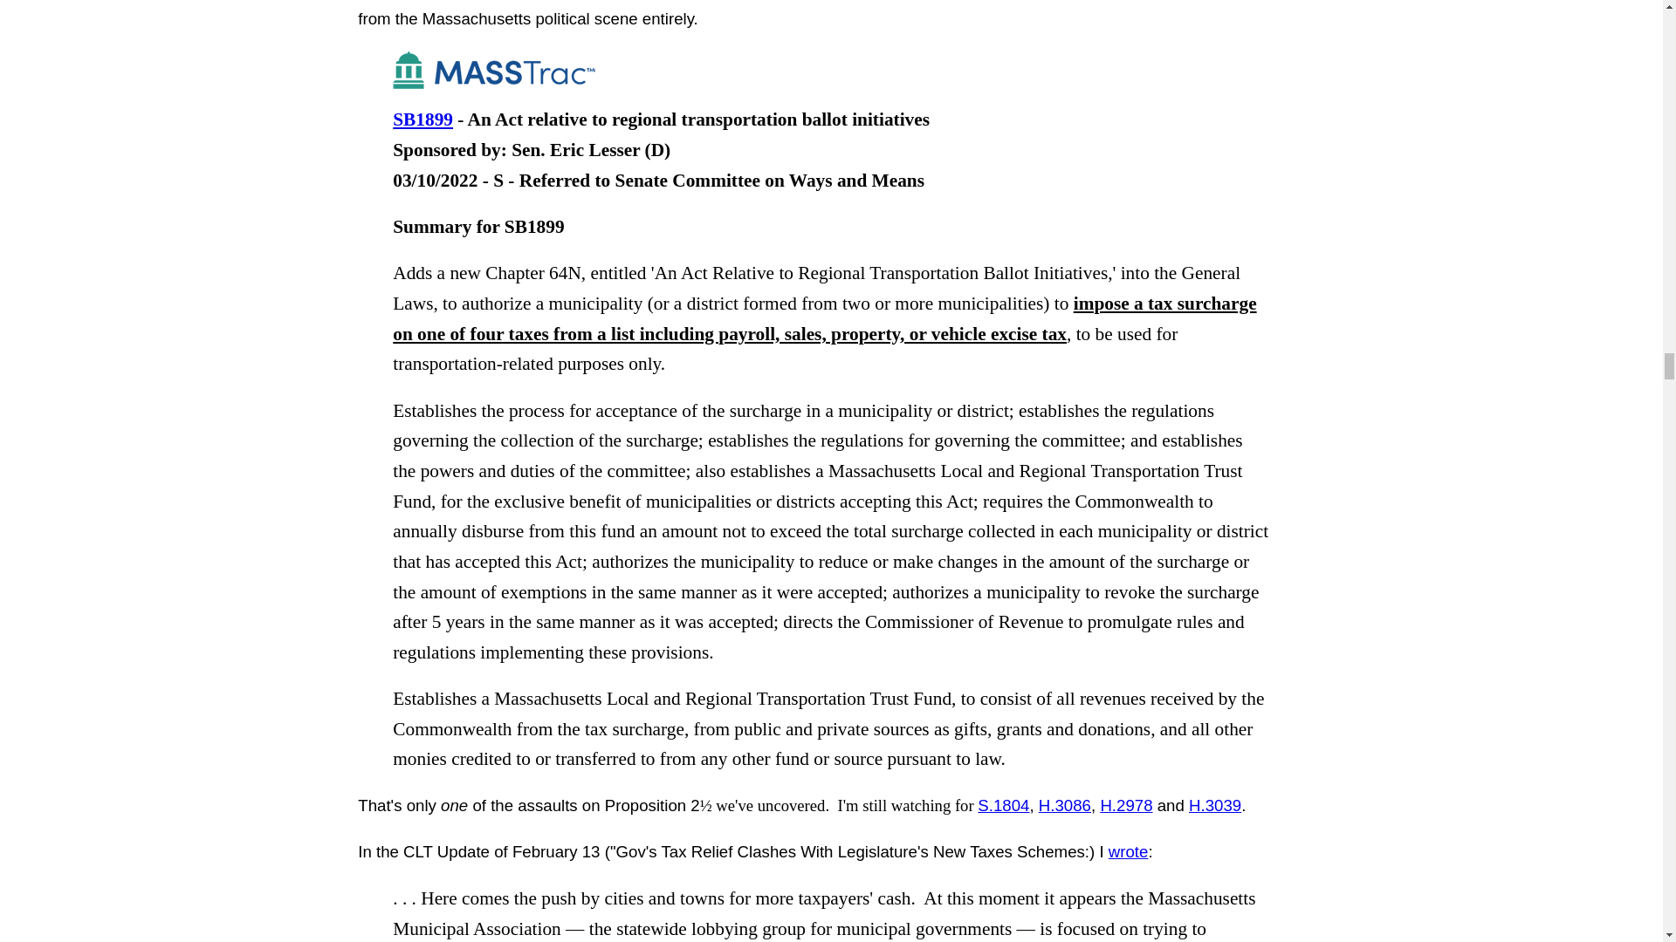  I want to click on S.1804, so click(1002, 805).